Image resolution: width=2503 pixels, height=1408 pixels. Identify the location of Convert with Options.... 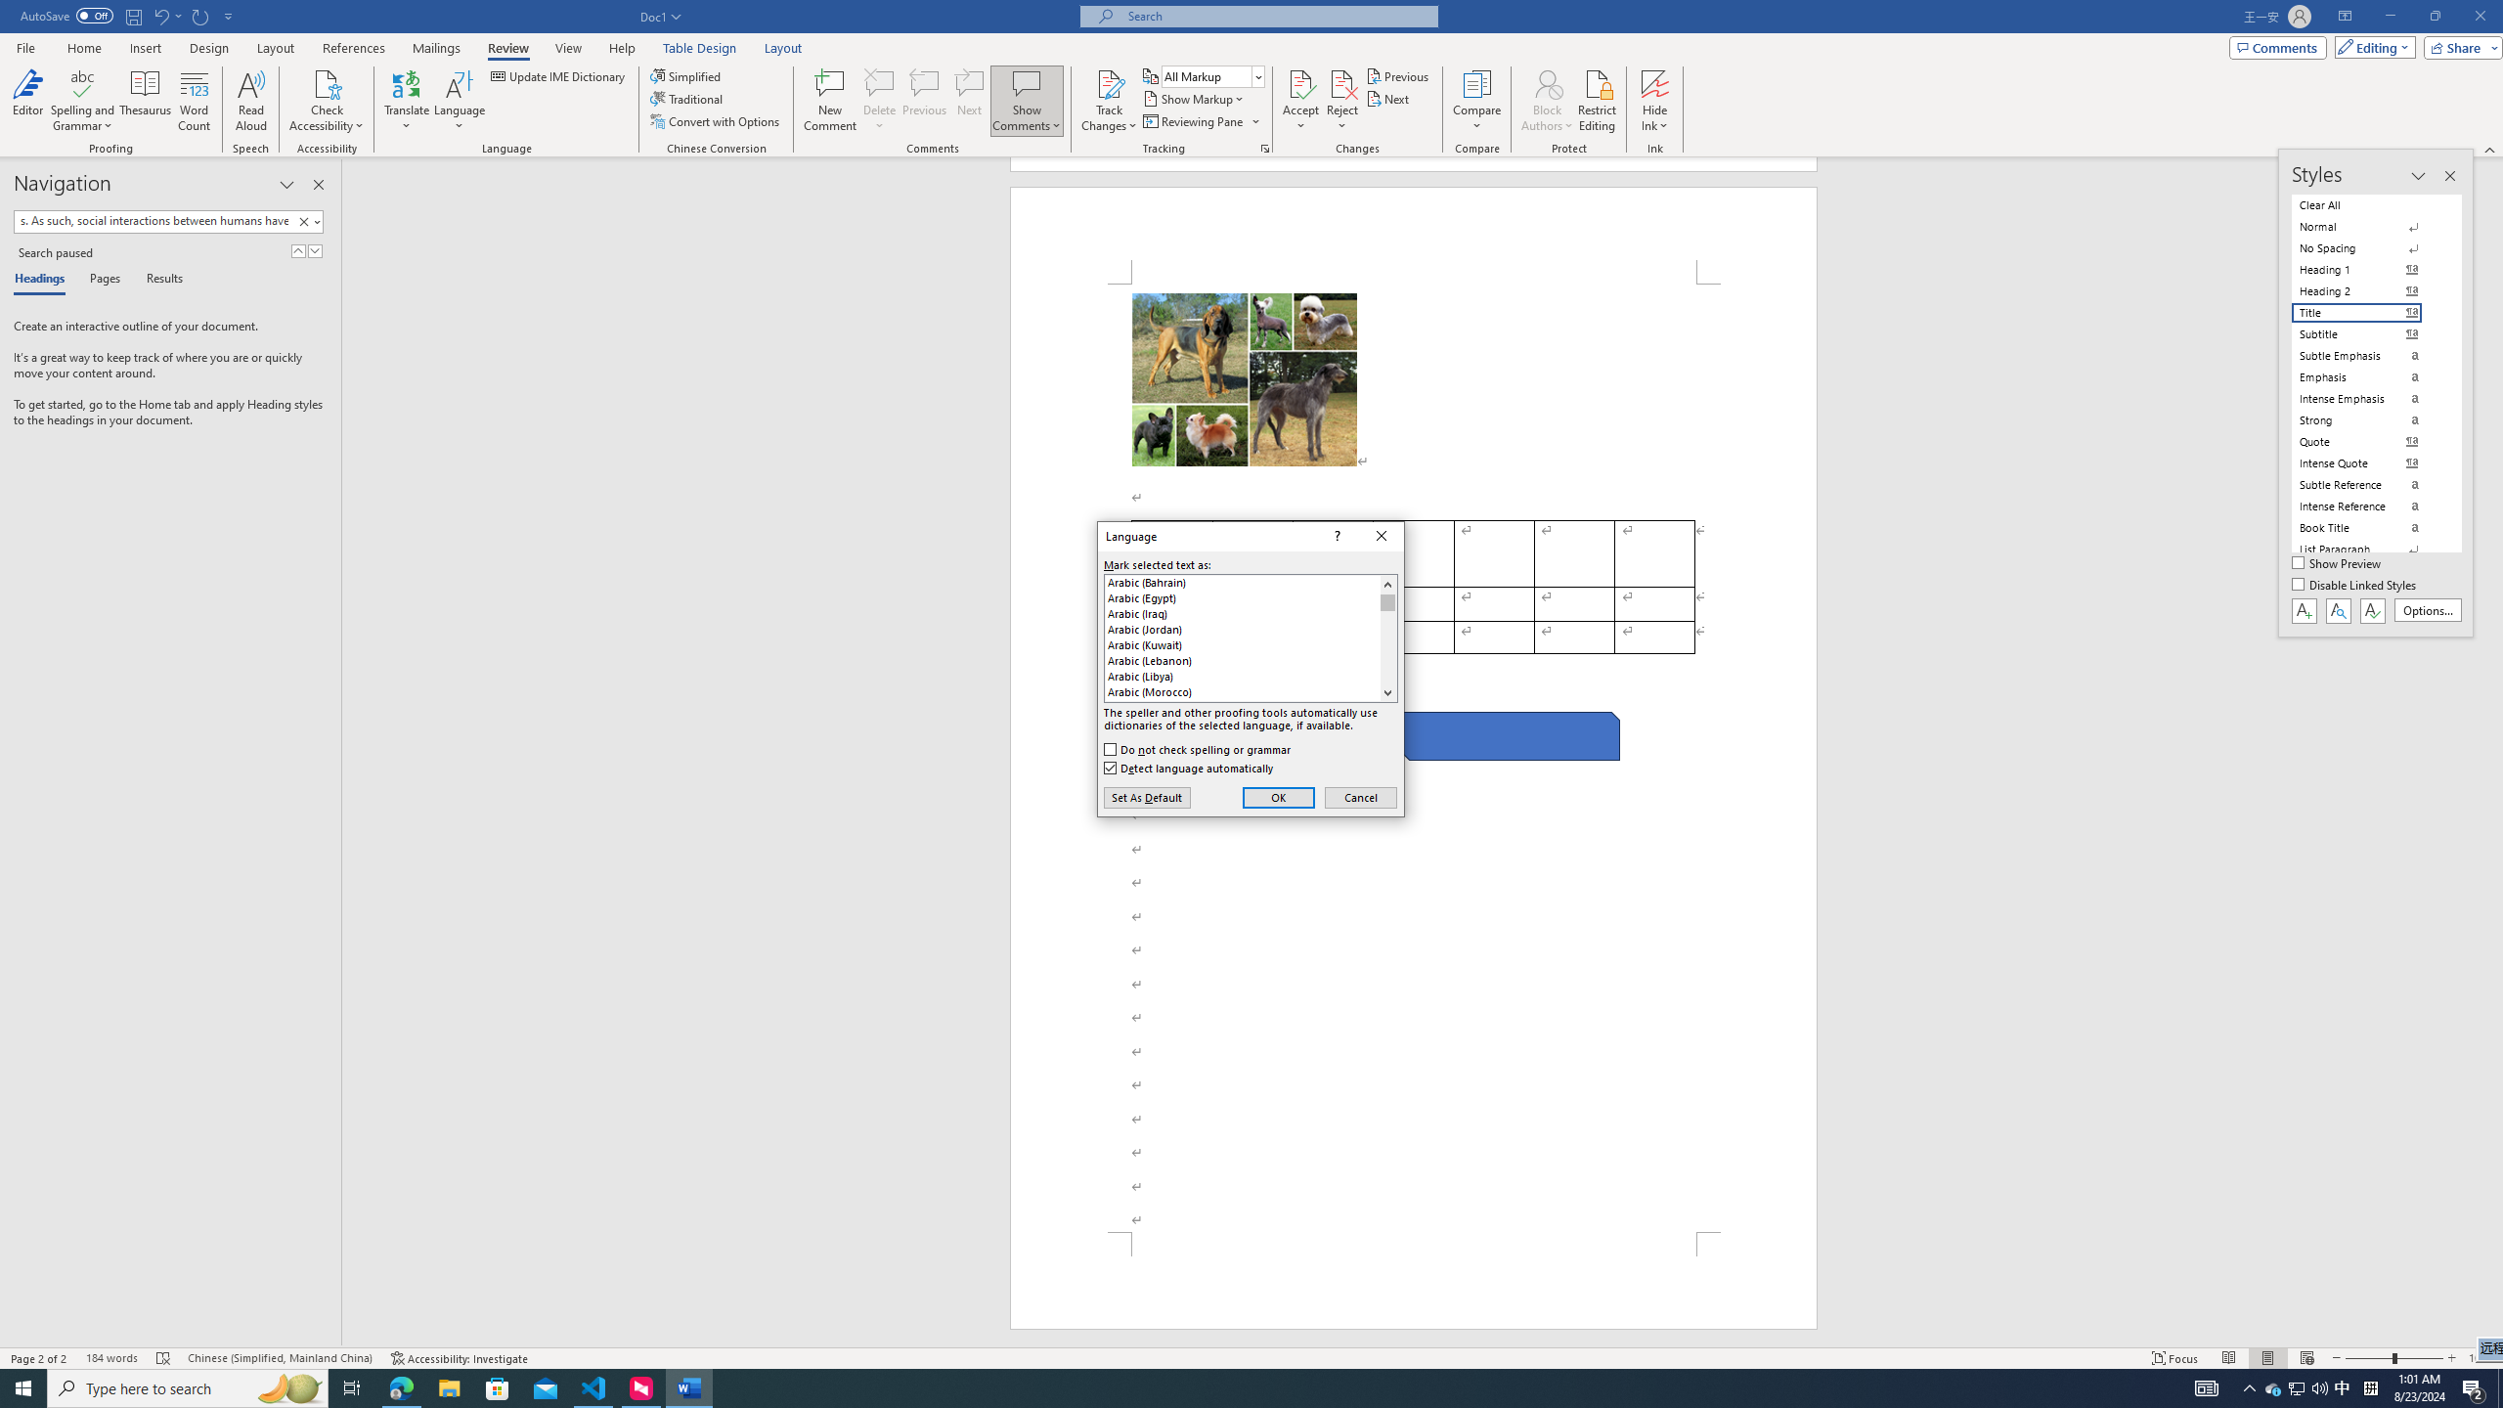
(717, 121).